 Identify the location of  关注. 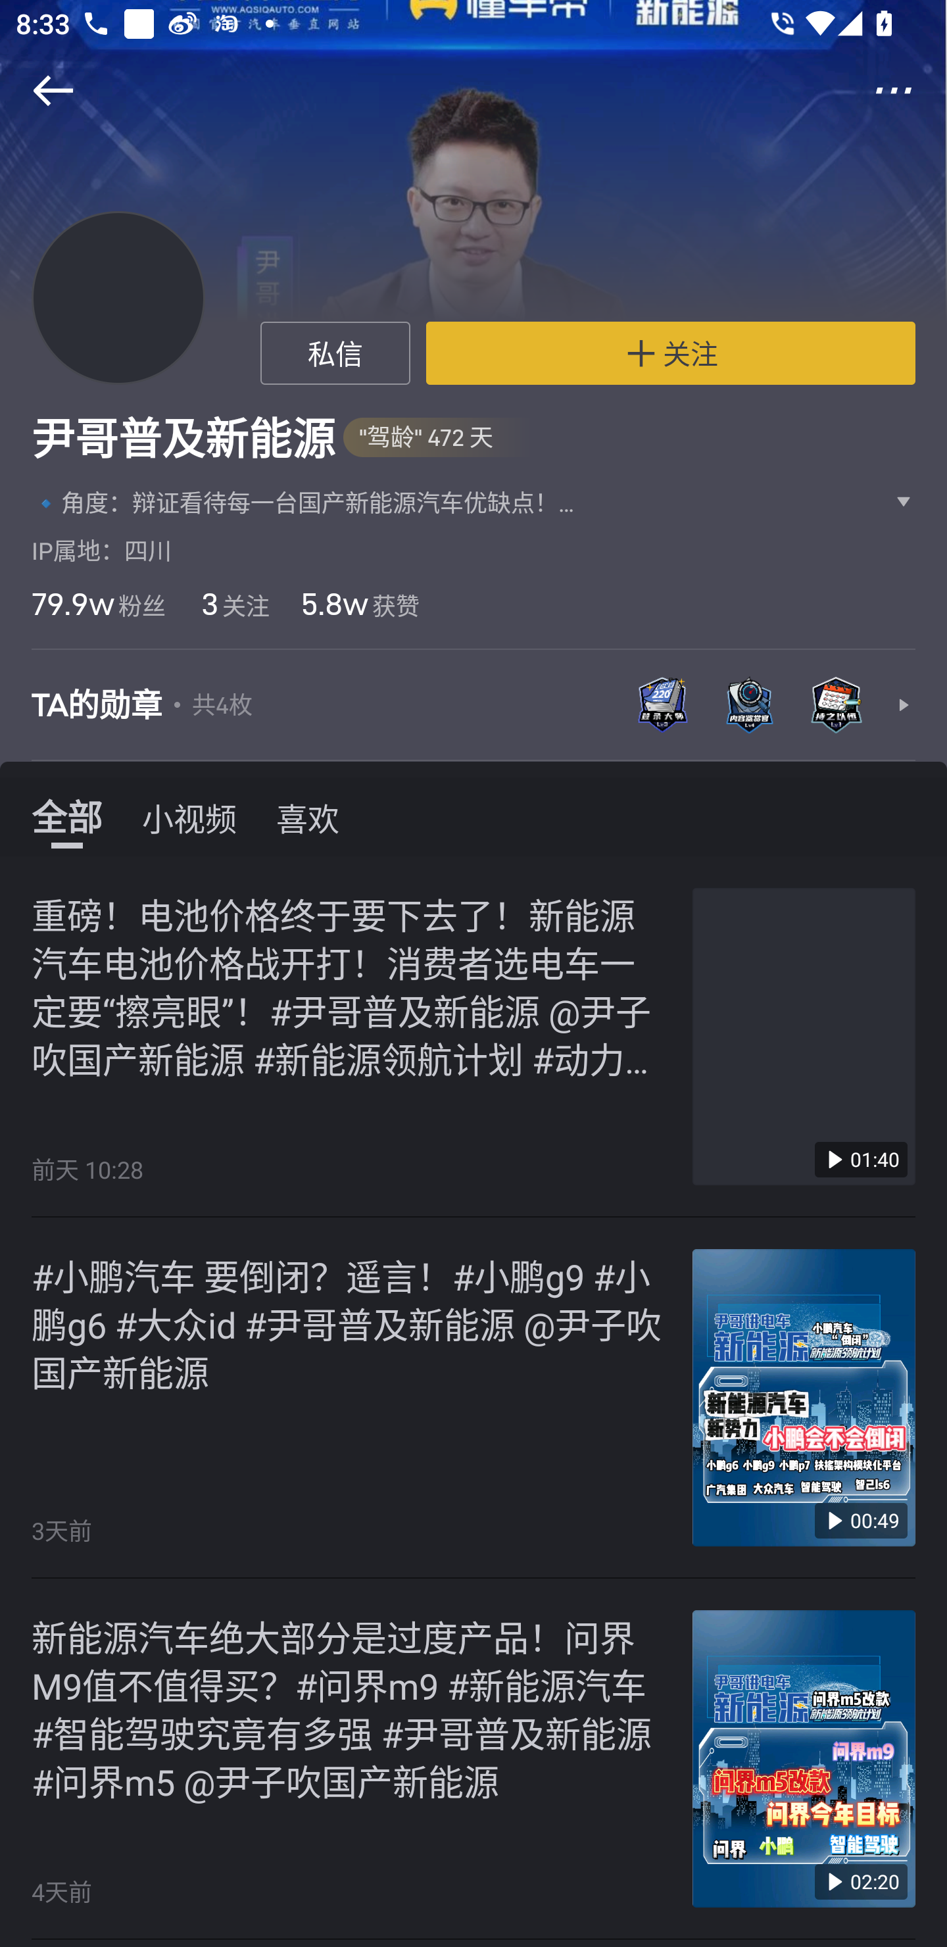
(671, 353).